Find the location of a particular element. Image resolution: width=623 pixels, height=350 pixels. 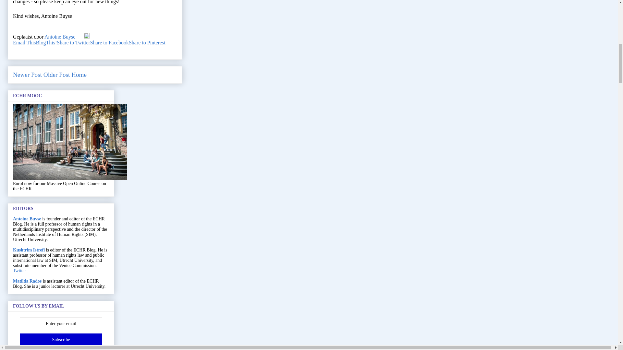

Twitter is located at coordinates (19, 271).